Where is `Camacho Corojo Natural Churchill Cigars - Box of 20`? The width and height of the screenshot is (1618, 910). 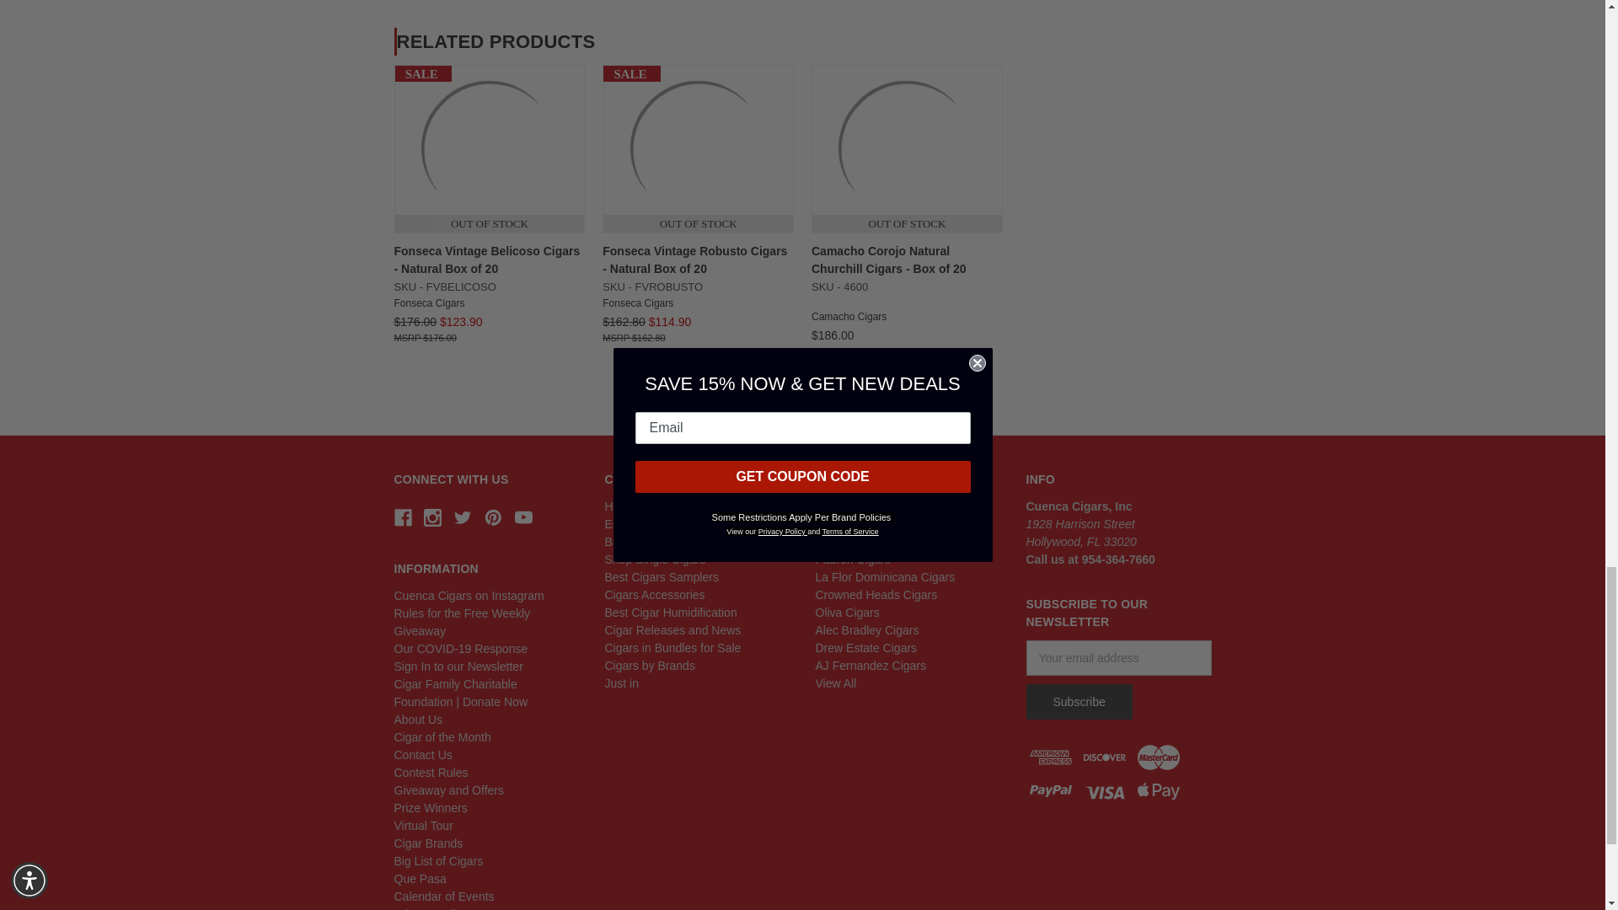 Camacho Corojo Natural Churchill Cigars - Box of 20 is located at coordinates (907, 148).